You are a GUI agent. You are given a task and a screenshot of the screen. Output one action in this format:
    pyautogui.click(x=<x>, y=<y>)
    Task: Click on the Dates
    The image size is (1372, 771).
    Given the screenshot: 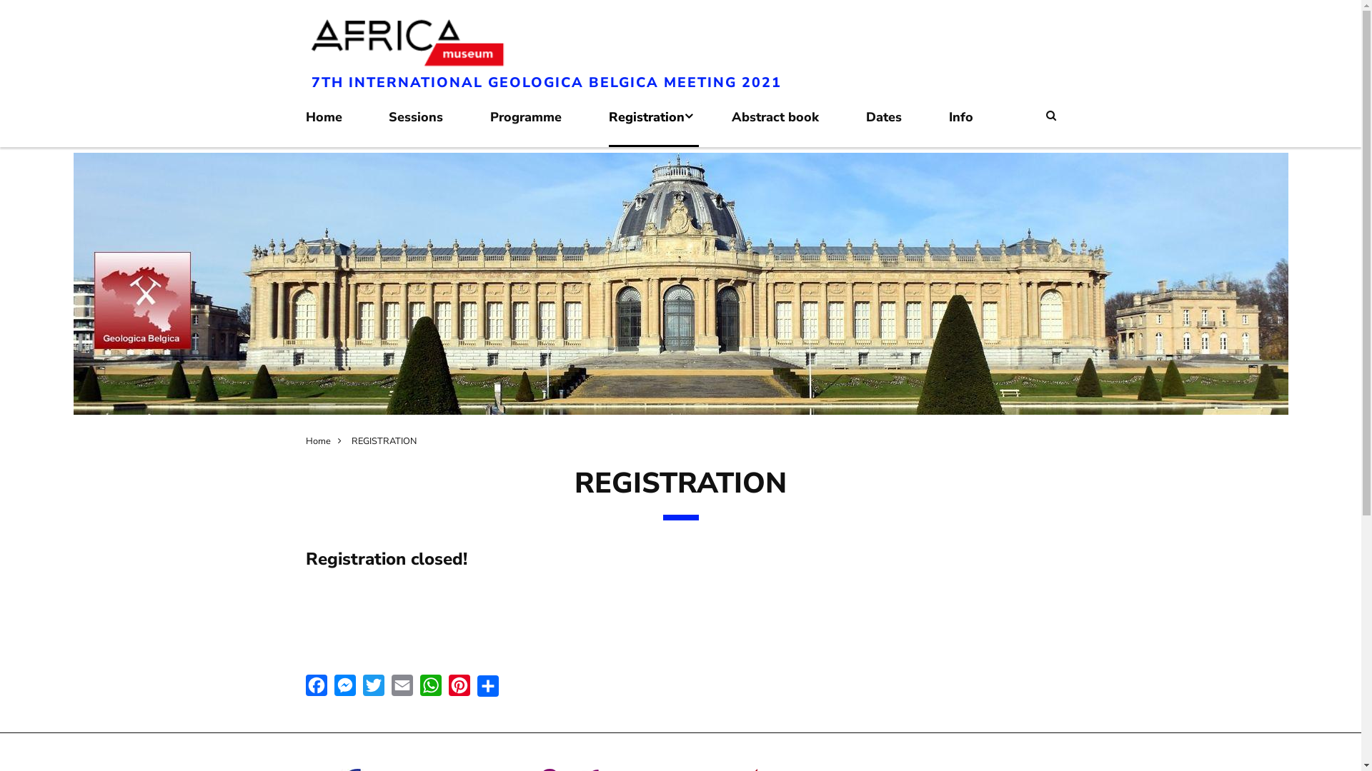 What is the action you would take?
    pyautogui.click(x=891, y=126)
    